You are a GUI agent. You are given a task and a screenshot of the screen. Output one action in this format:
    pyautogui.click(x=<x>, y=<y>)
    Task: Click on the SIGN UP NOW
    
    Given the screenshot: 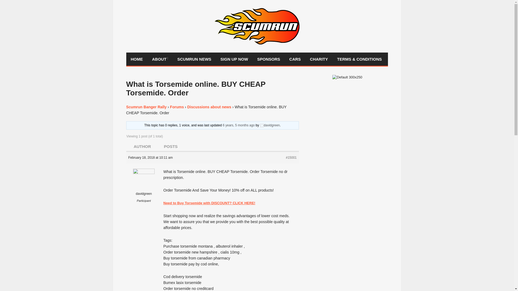 What is the action you would take?
    pyautogui.click(x=234, y=59)
    